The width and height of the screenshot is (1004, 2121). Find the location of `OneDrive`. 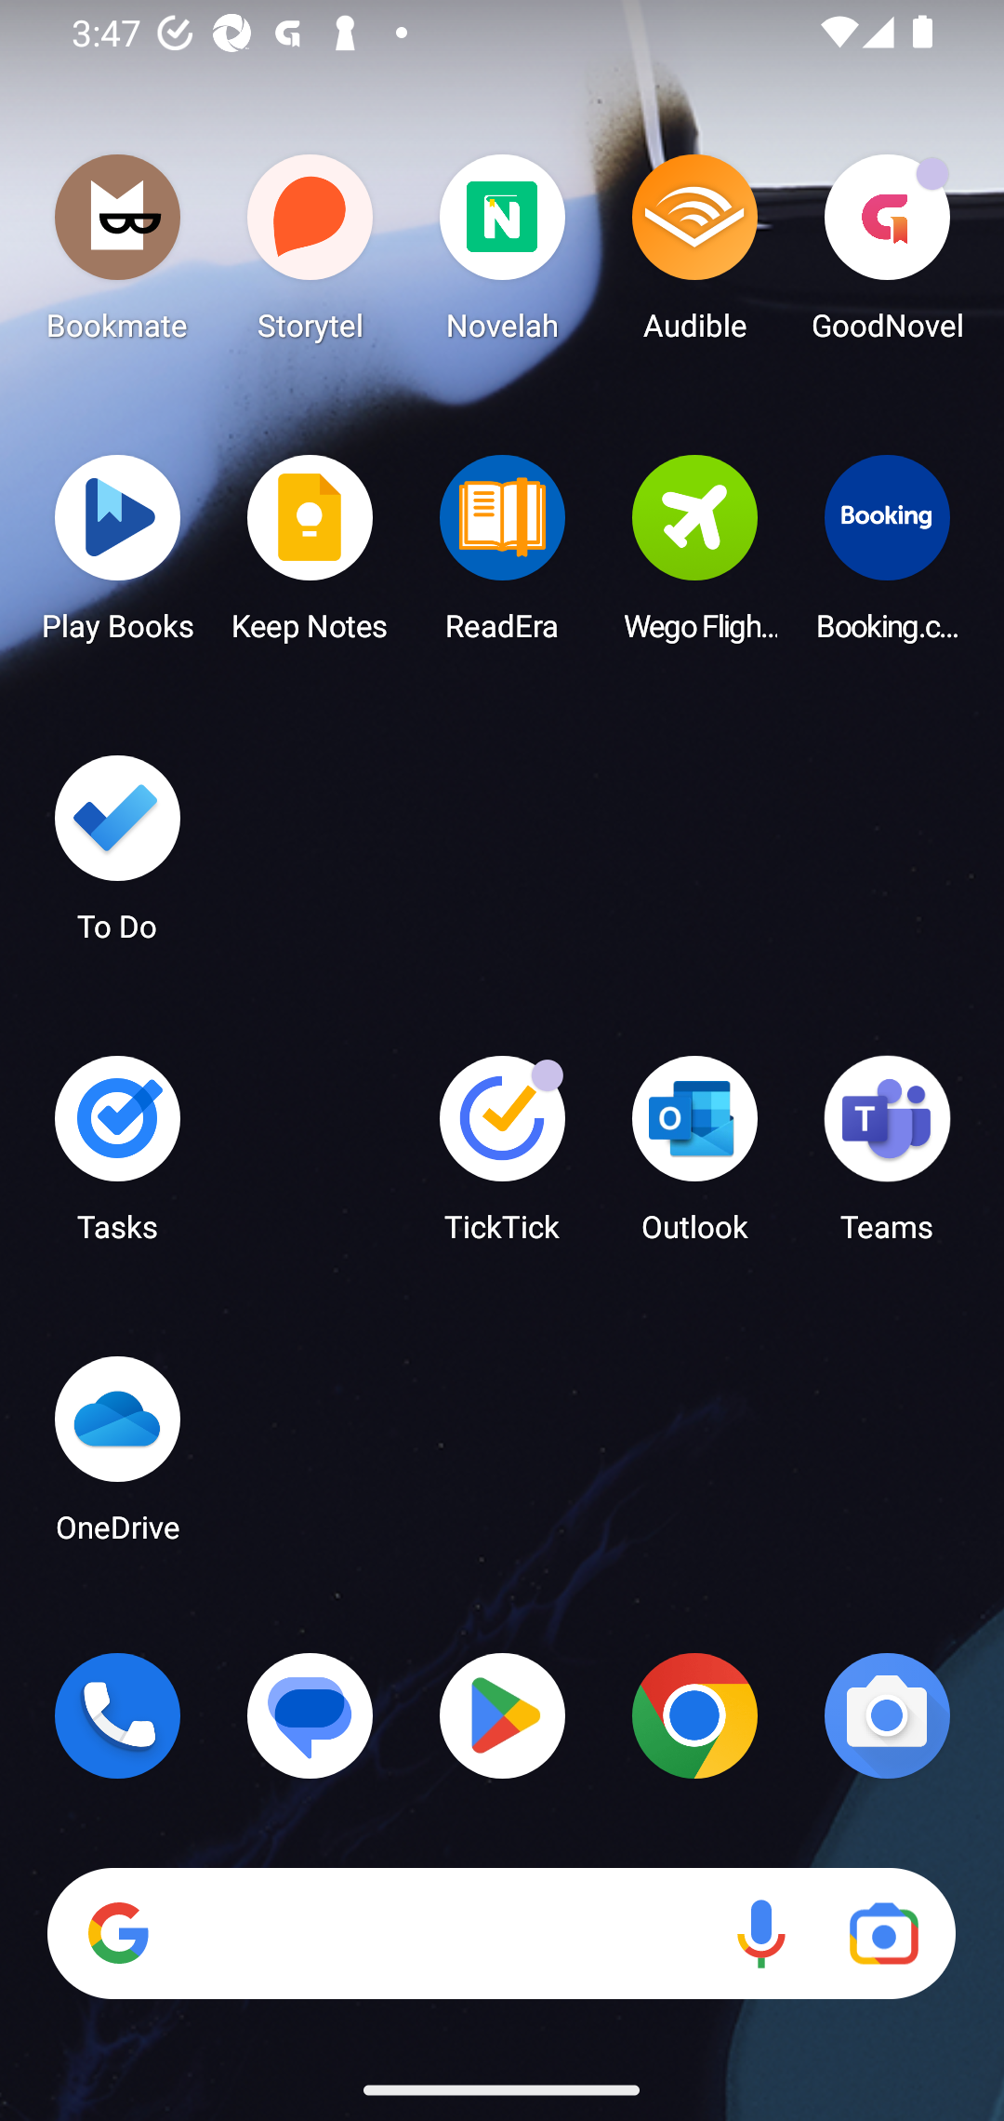

OneDrive is located at coordinates (117, 1457).